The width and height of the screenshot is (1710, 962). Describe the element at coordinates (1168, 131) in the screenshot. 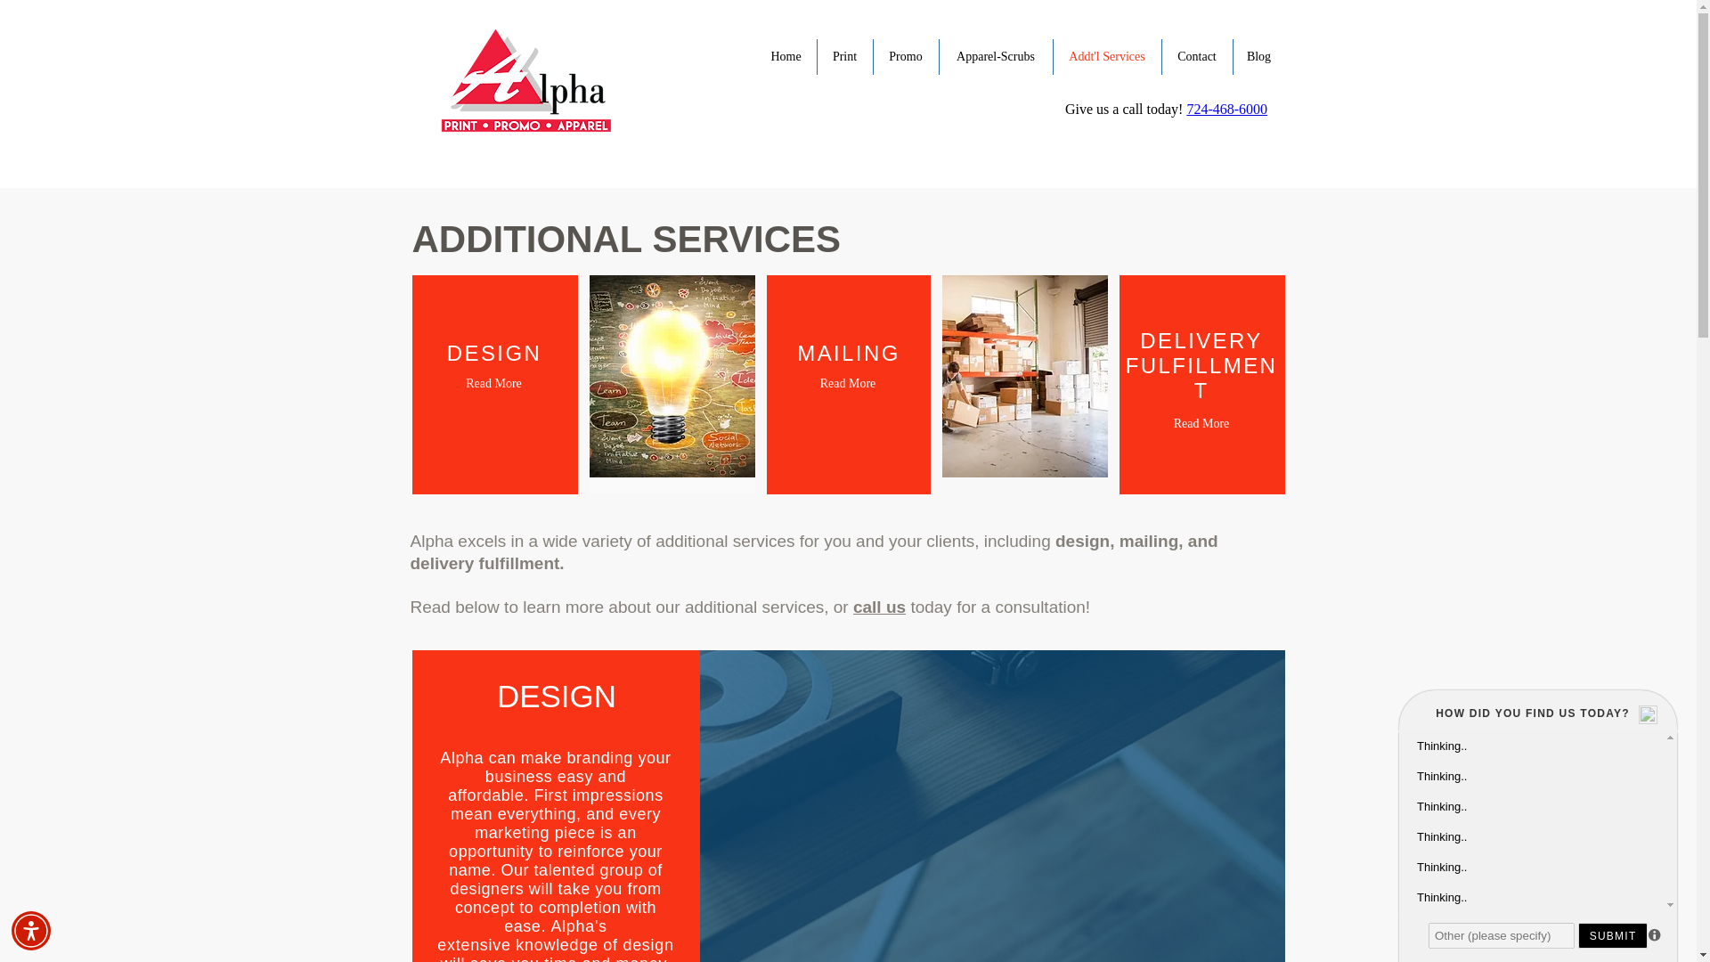

I see `Embedded Content` at that location.